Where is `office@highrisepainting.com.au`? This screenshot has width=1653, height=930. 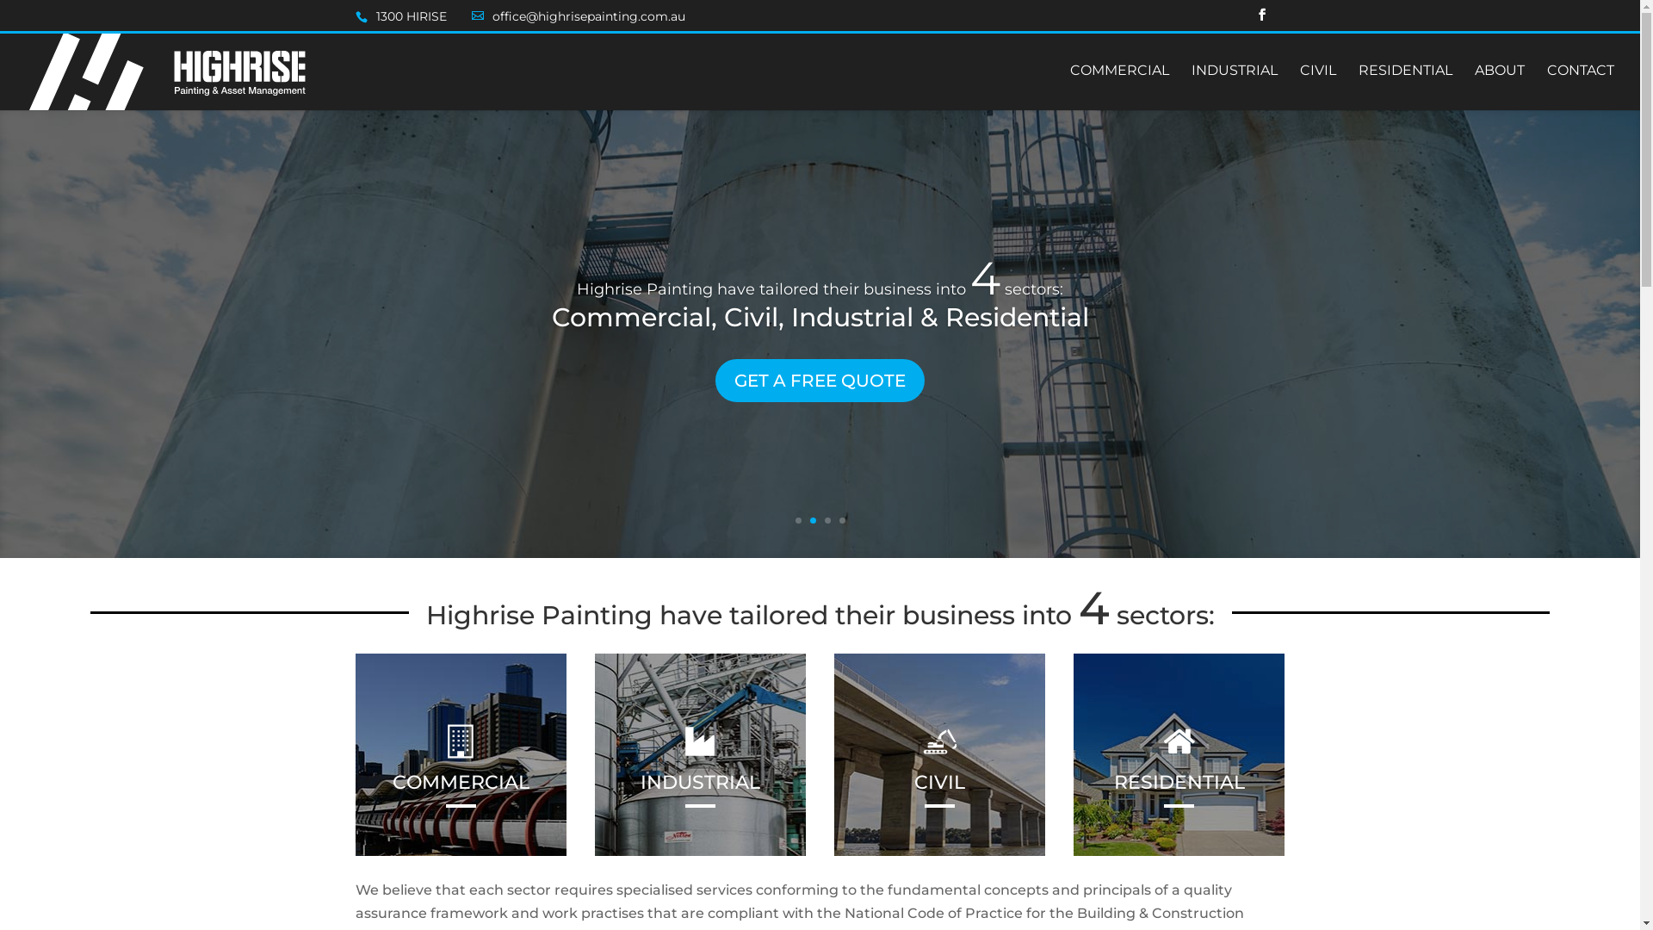
office@highrisepainting.com.au is located at coordinates (589, 16).